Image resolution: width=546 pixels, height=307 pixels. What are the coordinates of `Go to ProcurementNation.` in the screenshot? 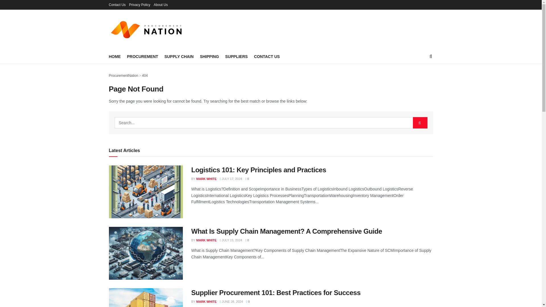 It's located at (123, 76).